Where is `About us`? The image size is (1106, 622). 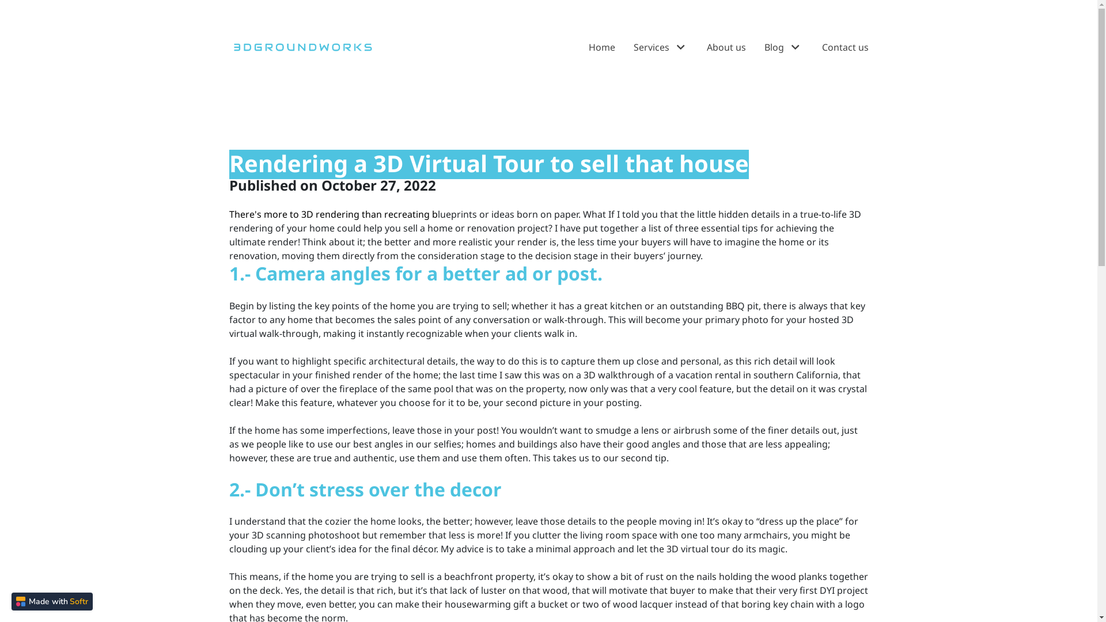
About us is located at coordinates (726, 47).